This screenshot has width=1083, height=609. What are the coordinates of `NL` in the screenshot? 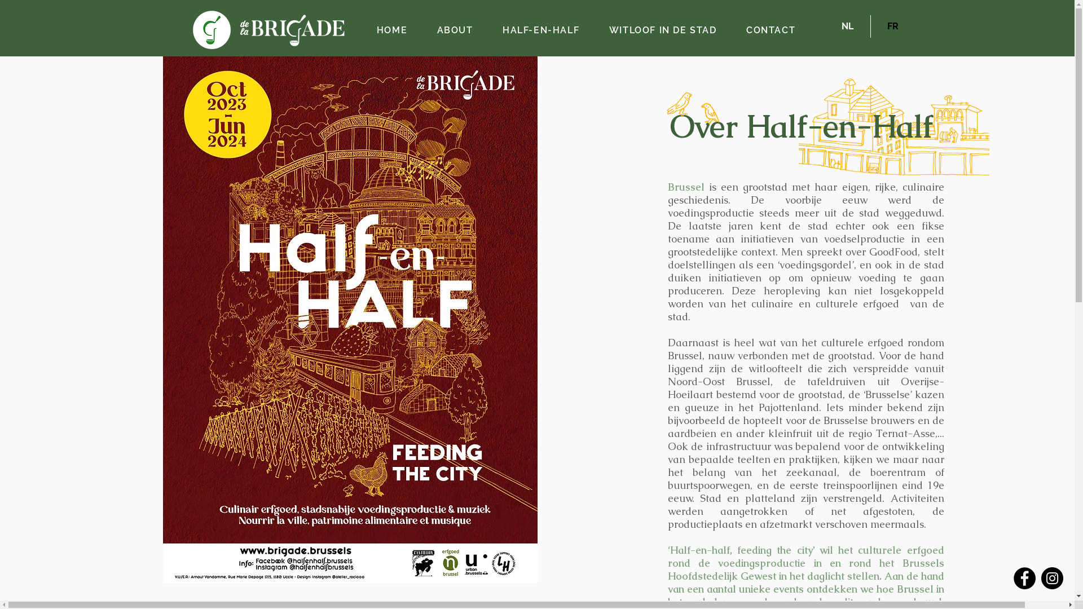 It's located at (847, 27).